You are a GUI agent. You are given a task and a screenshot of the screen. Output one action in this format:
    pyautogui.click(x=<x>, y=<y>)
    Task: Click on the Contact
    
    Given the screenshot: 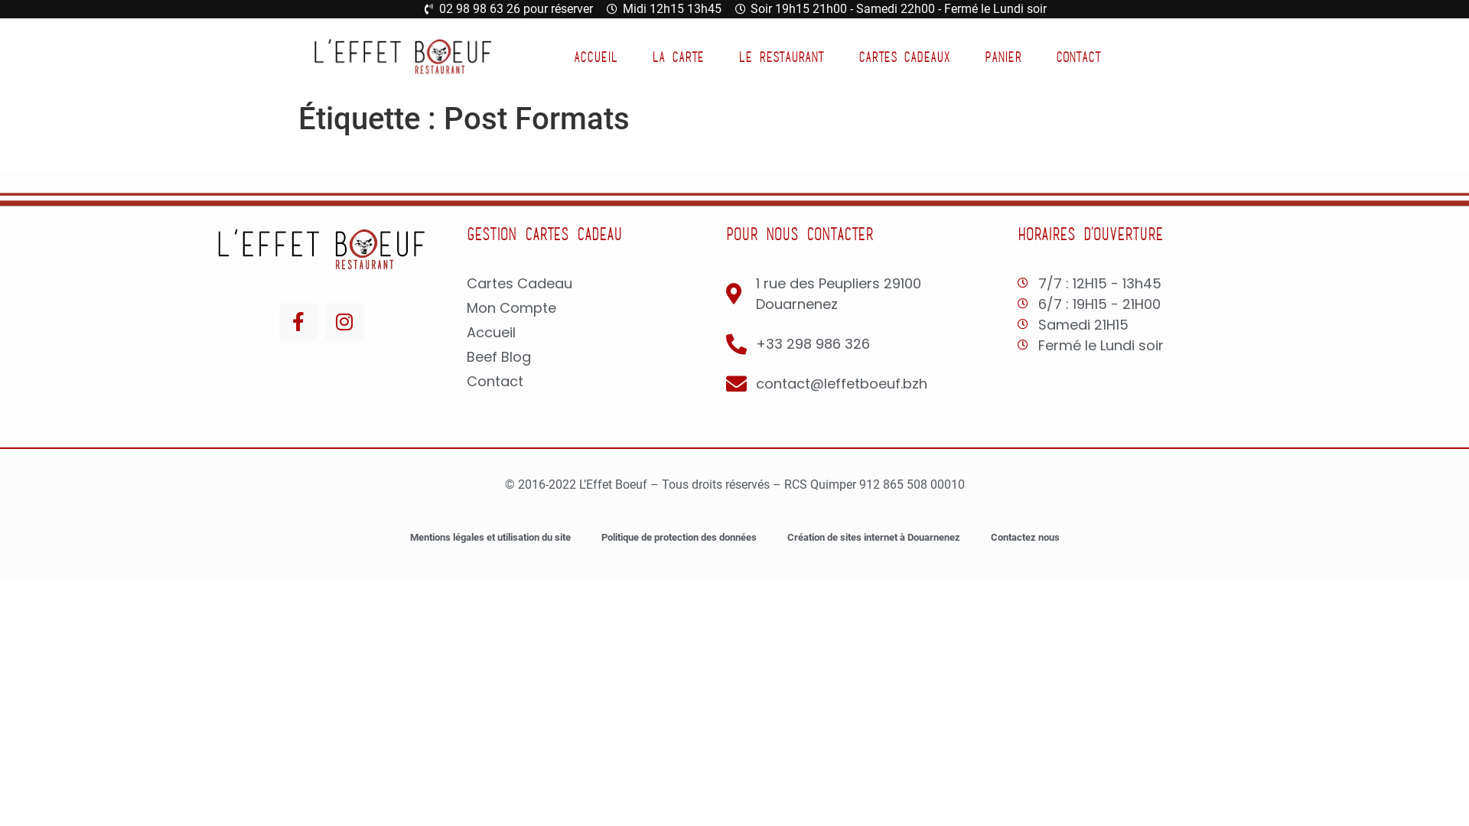 What is the action you would take?
    pyautogui.click(x=589, y=381)
    